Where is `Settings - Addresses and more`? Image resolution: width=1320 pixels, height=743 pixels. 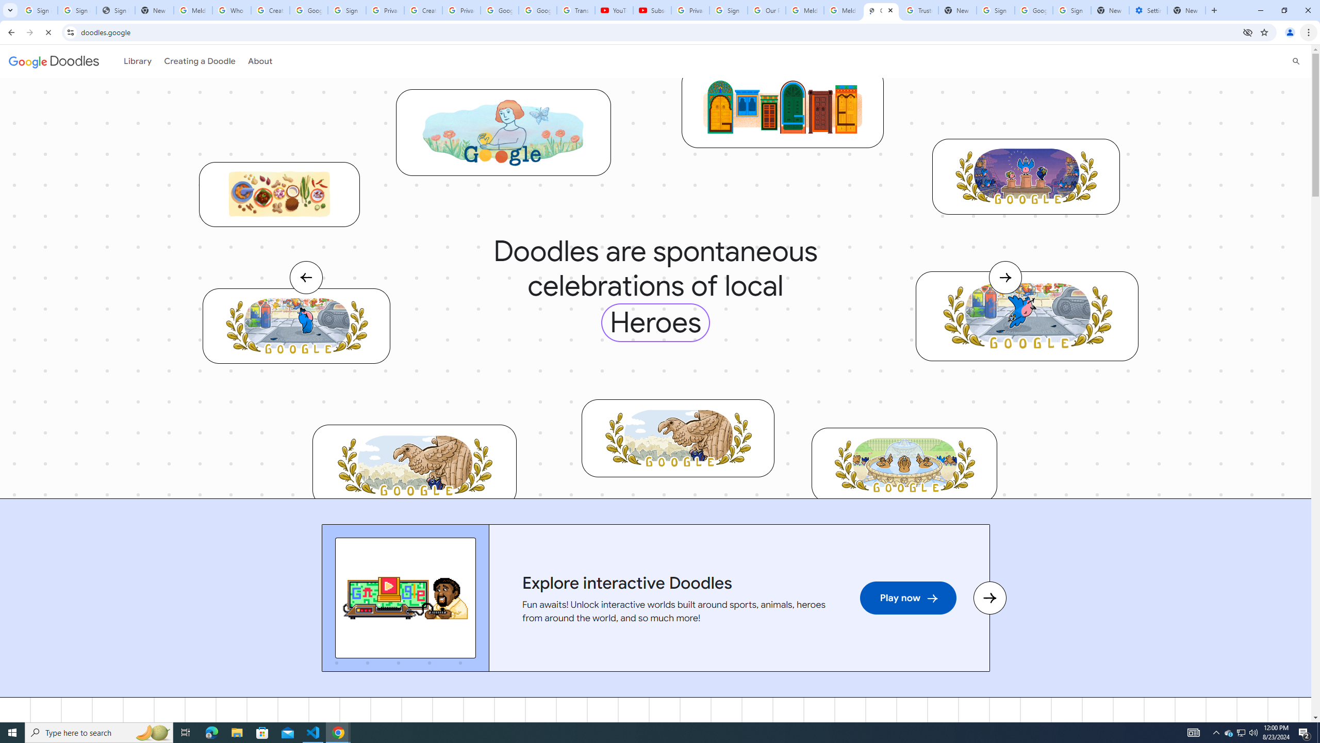
Settings - Addresses and more is located at coordinates (1148, 10).